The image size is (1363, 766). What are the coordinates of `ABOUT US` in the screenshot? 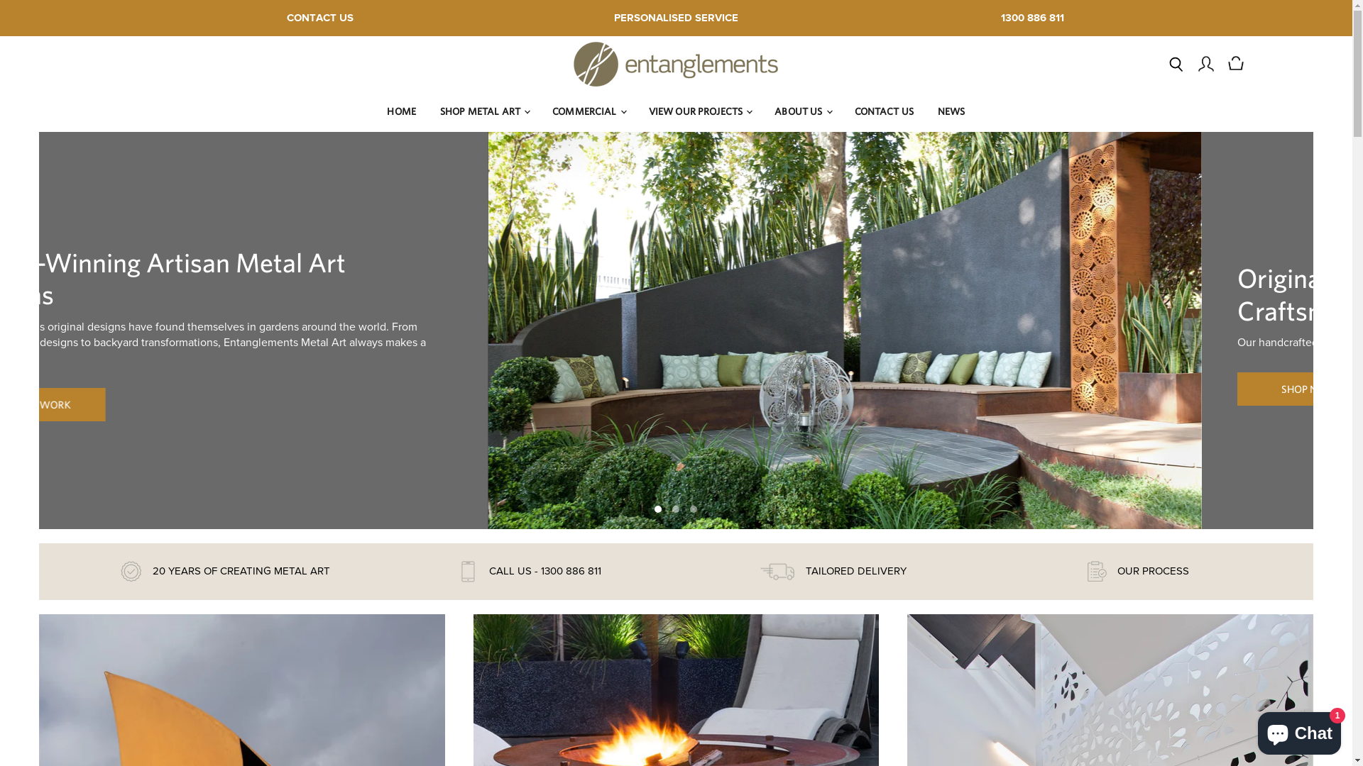 It's located at (802, 112).